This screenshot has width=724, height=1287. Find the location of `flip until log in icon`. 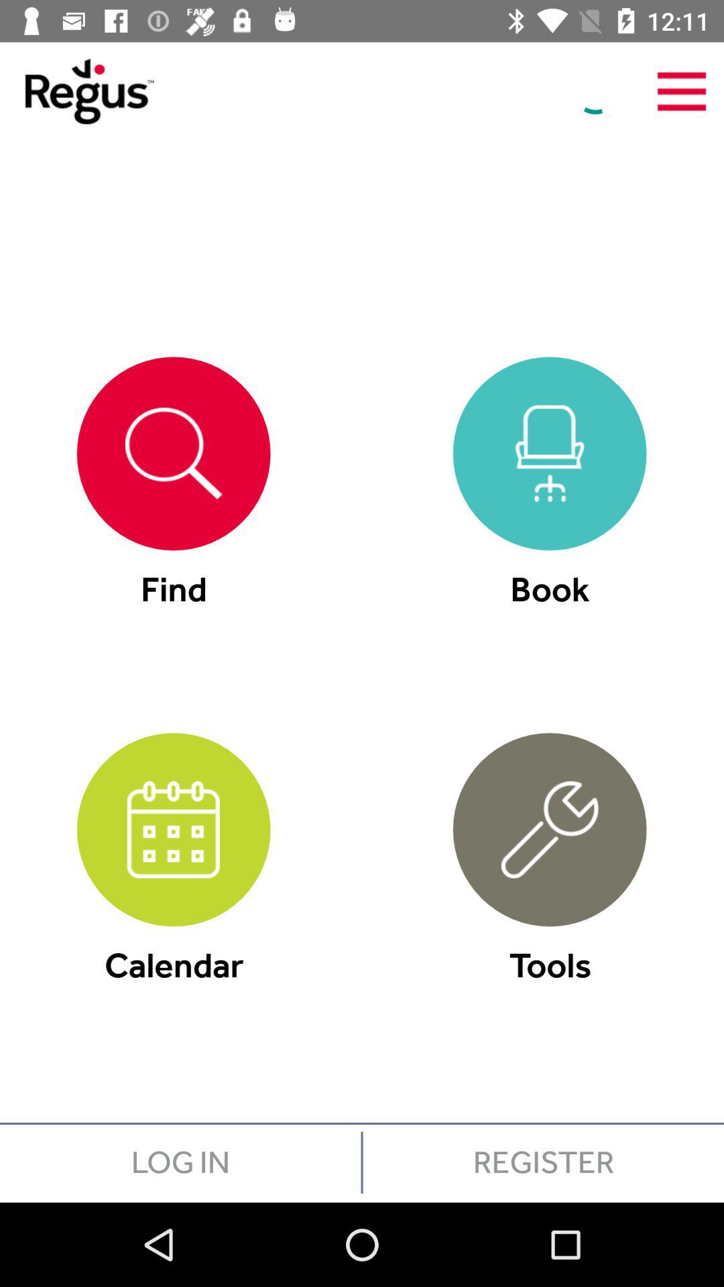

flip until log in icon is located at coordinates (180, 1162).